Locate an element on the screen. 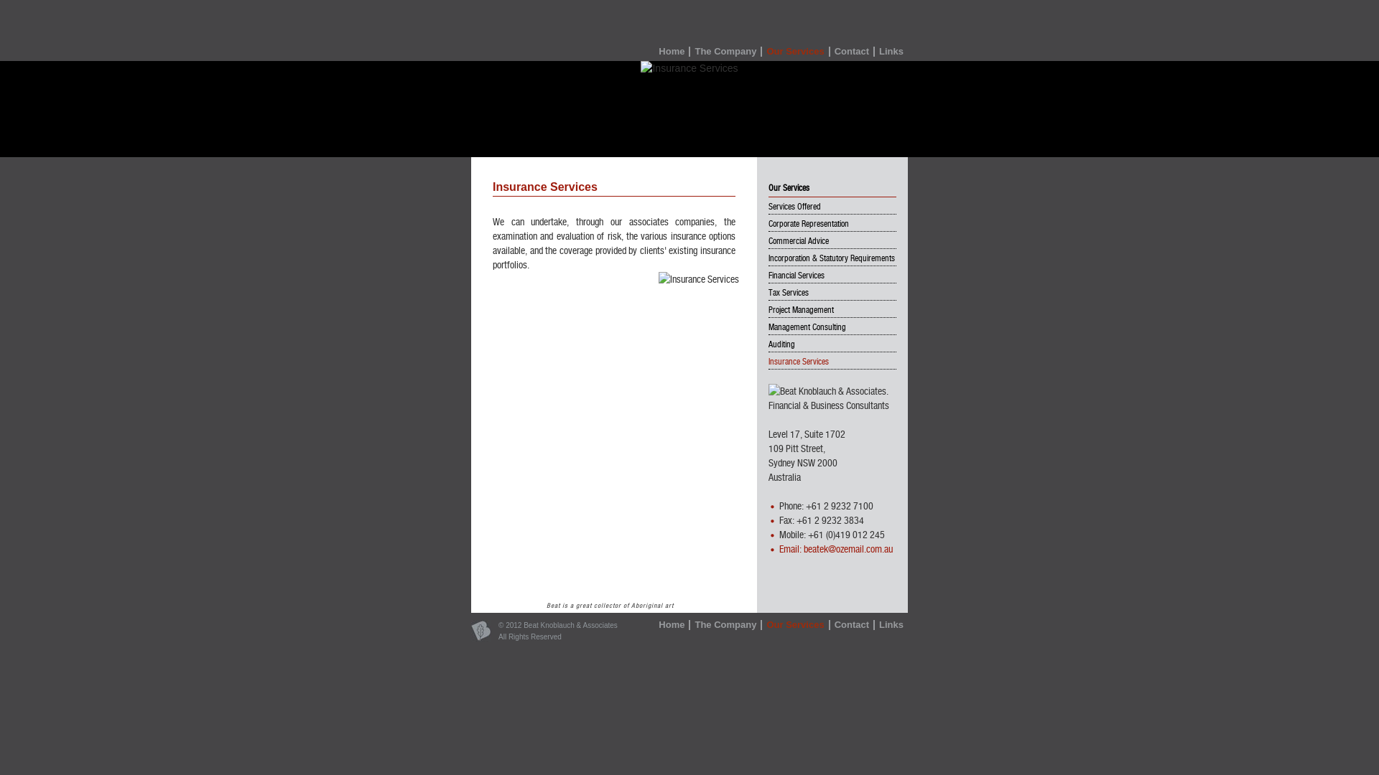 The height and width of the screenshot is (775, 1379). Services Offered is located at coordinates (794, 207).